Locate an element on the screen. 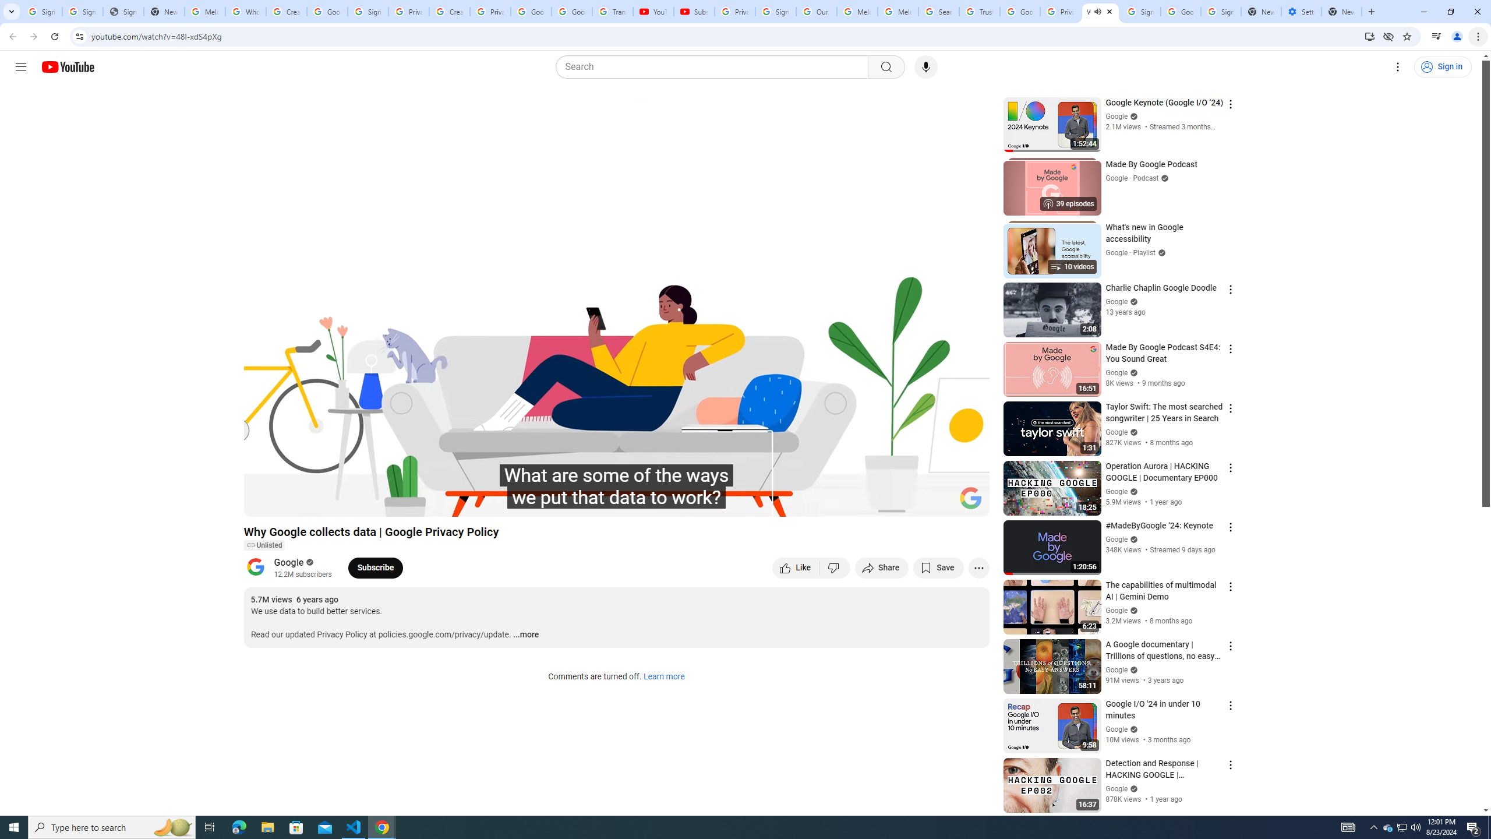  Miniplayer (i) is located at coordinates (911, 503).